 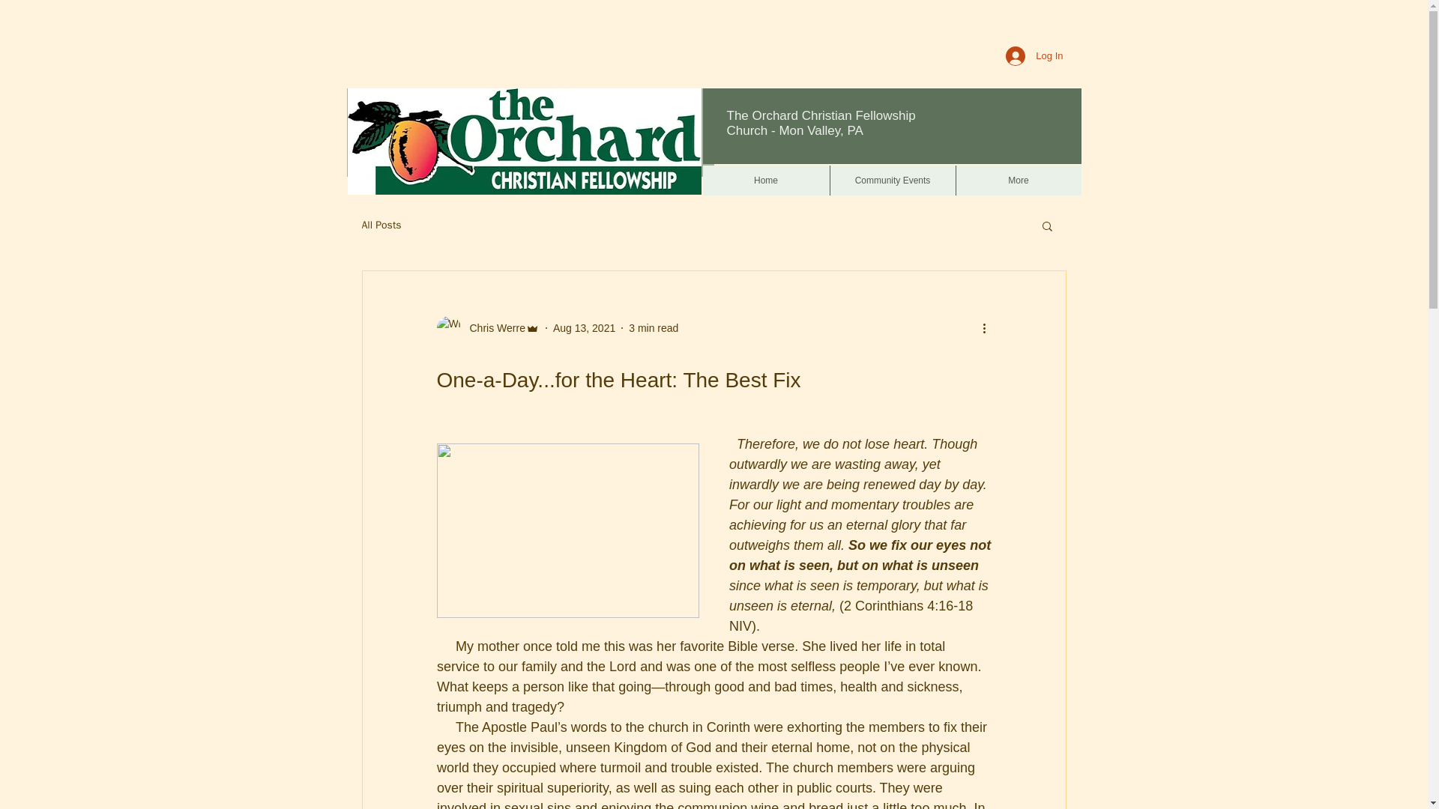 What do you see at coordinates (892, 181) in the screenshot?
I see `Community Events` at bounding box center [892, 181].